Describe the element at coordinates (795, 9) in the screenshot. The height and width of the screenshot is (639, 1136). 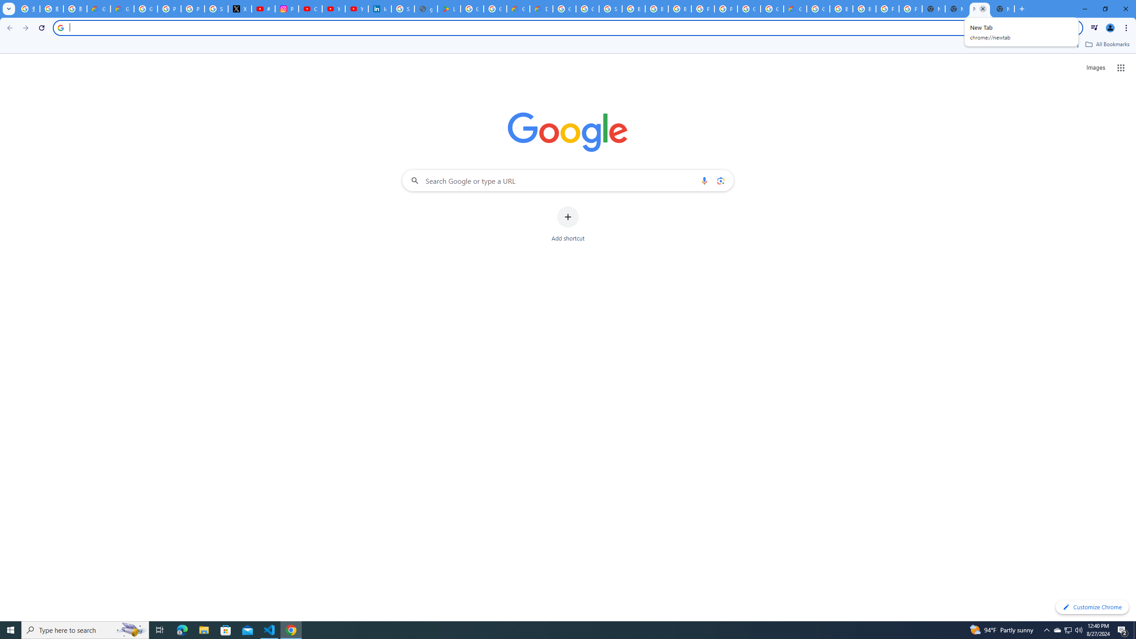
I see `Google Cloud Estimate Summary` at that location.